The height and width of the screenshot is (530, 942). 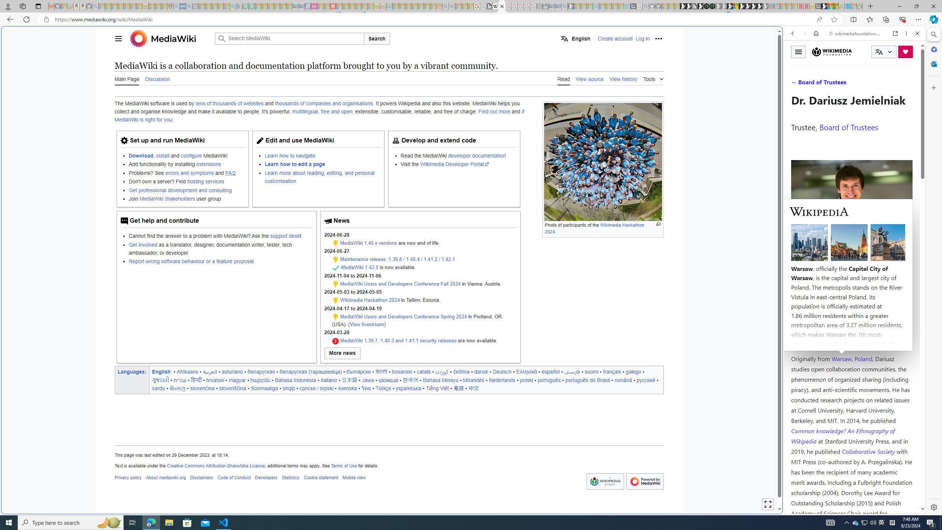 I want to click on Toggle limited content width, so click(x=768, y=504).